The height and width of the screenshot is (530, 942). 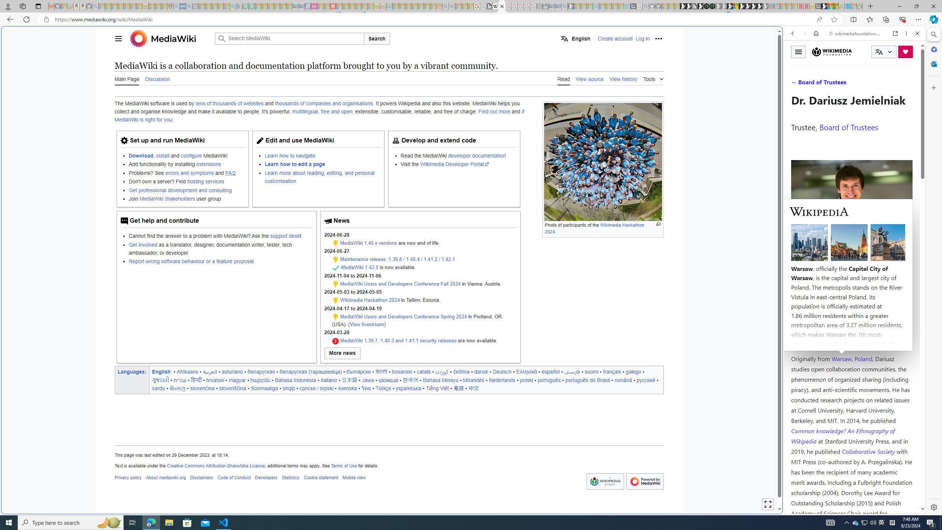 I want to click on Toggle limited content width, so click(x=768, y=504).